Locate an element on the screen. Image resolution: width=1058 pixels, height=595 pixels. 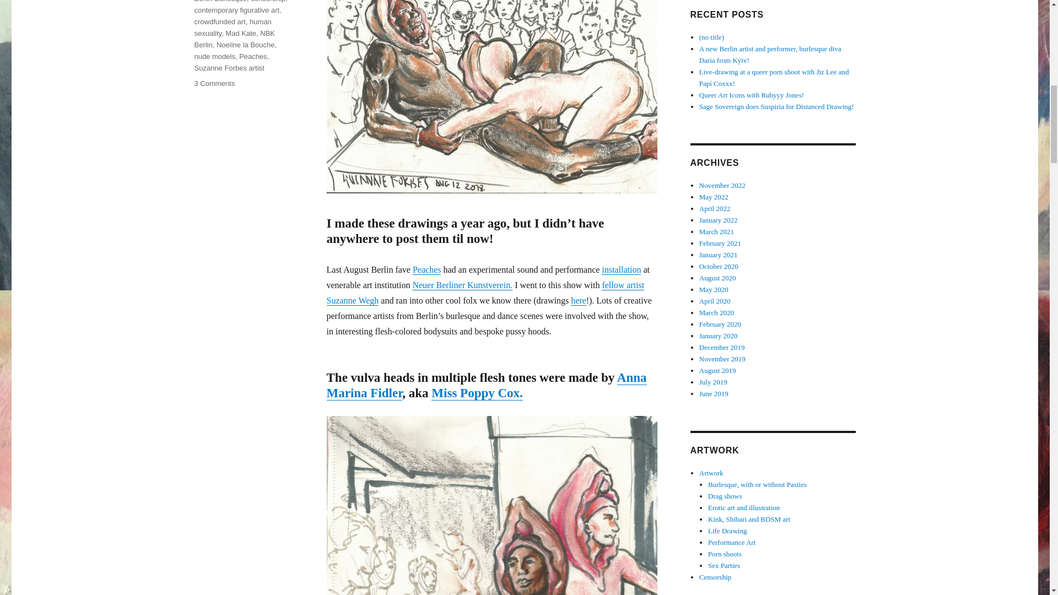
Miss Poppy Cox. is located at coordinates (477, 392).